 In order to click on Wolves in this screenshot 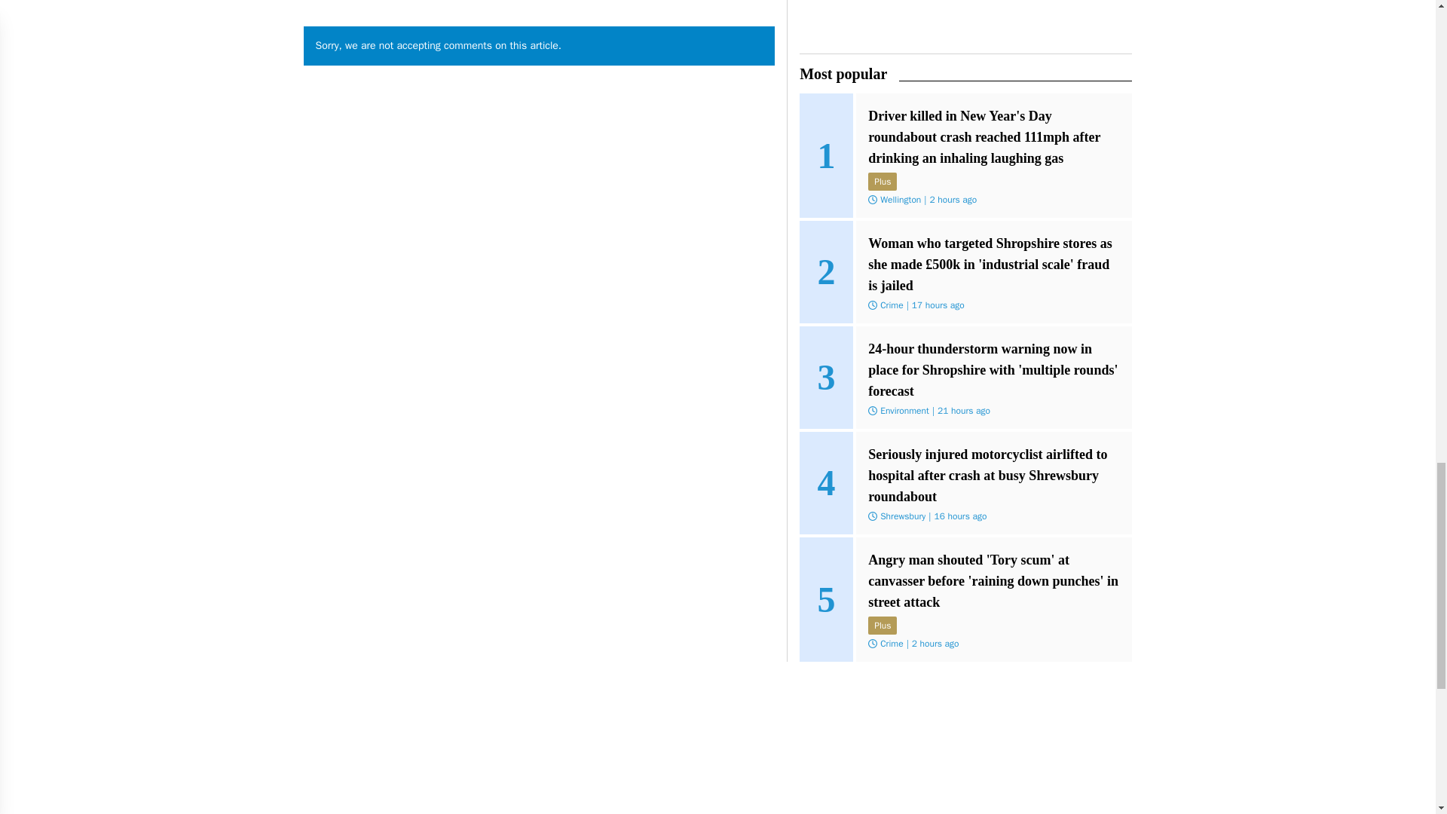, I will do `click(894, 116)`.